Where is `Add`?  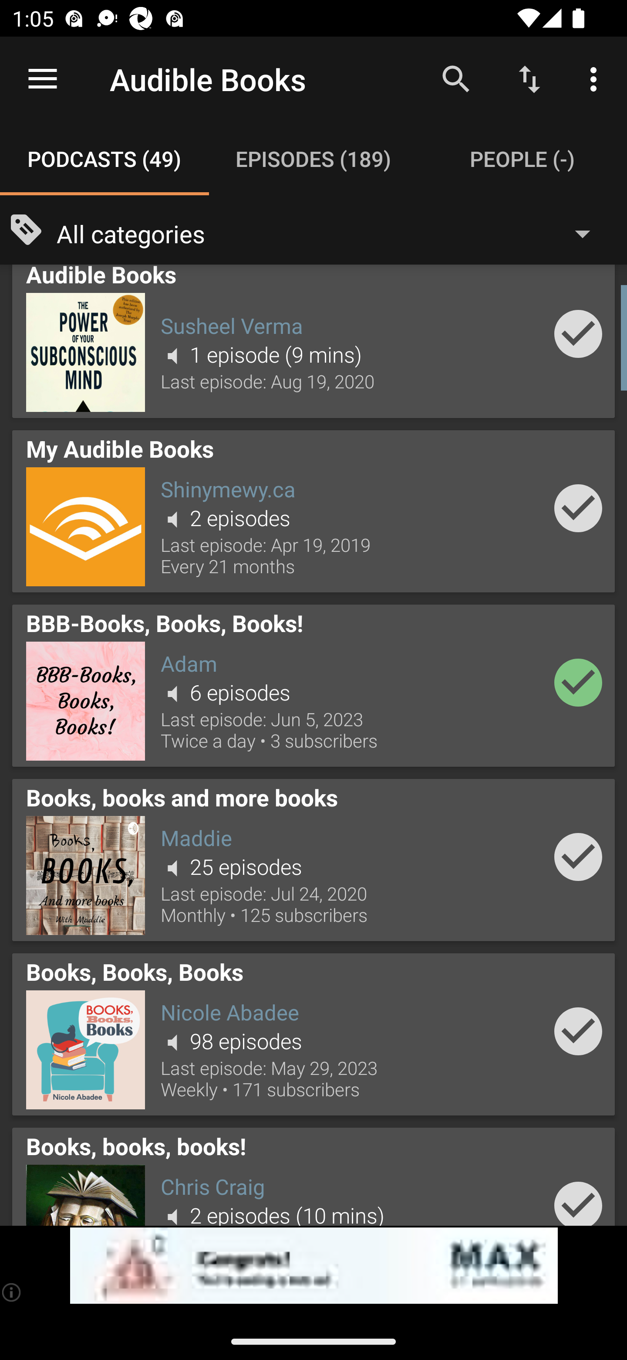
Add is located at coordinates (578, 334).